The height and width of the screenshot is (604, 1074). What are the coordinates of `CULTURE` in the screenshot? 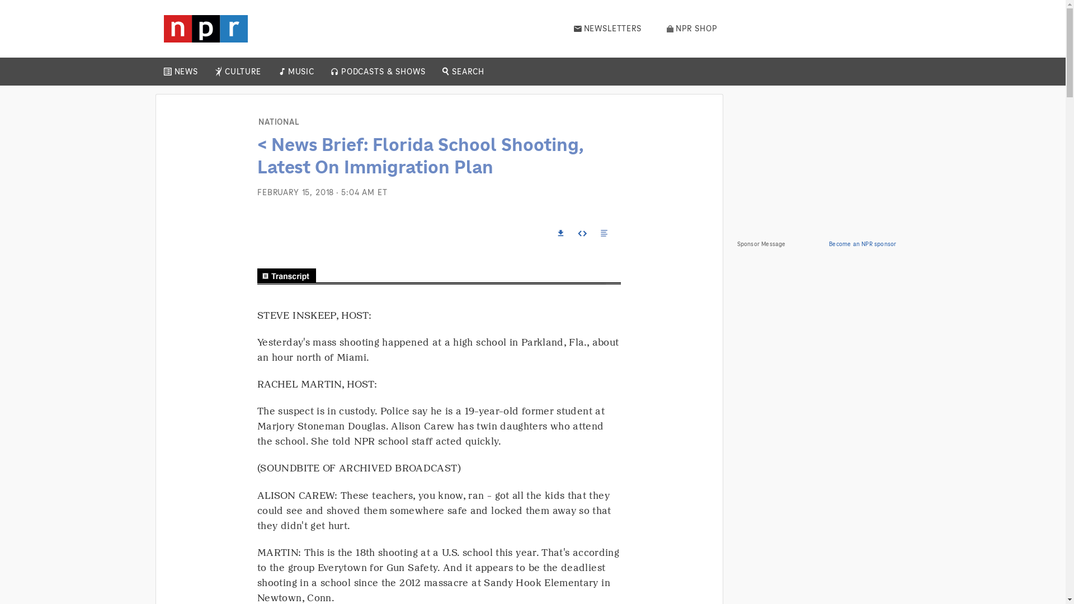 It's located at (243, 72).